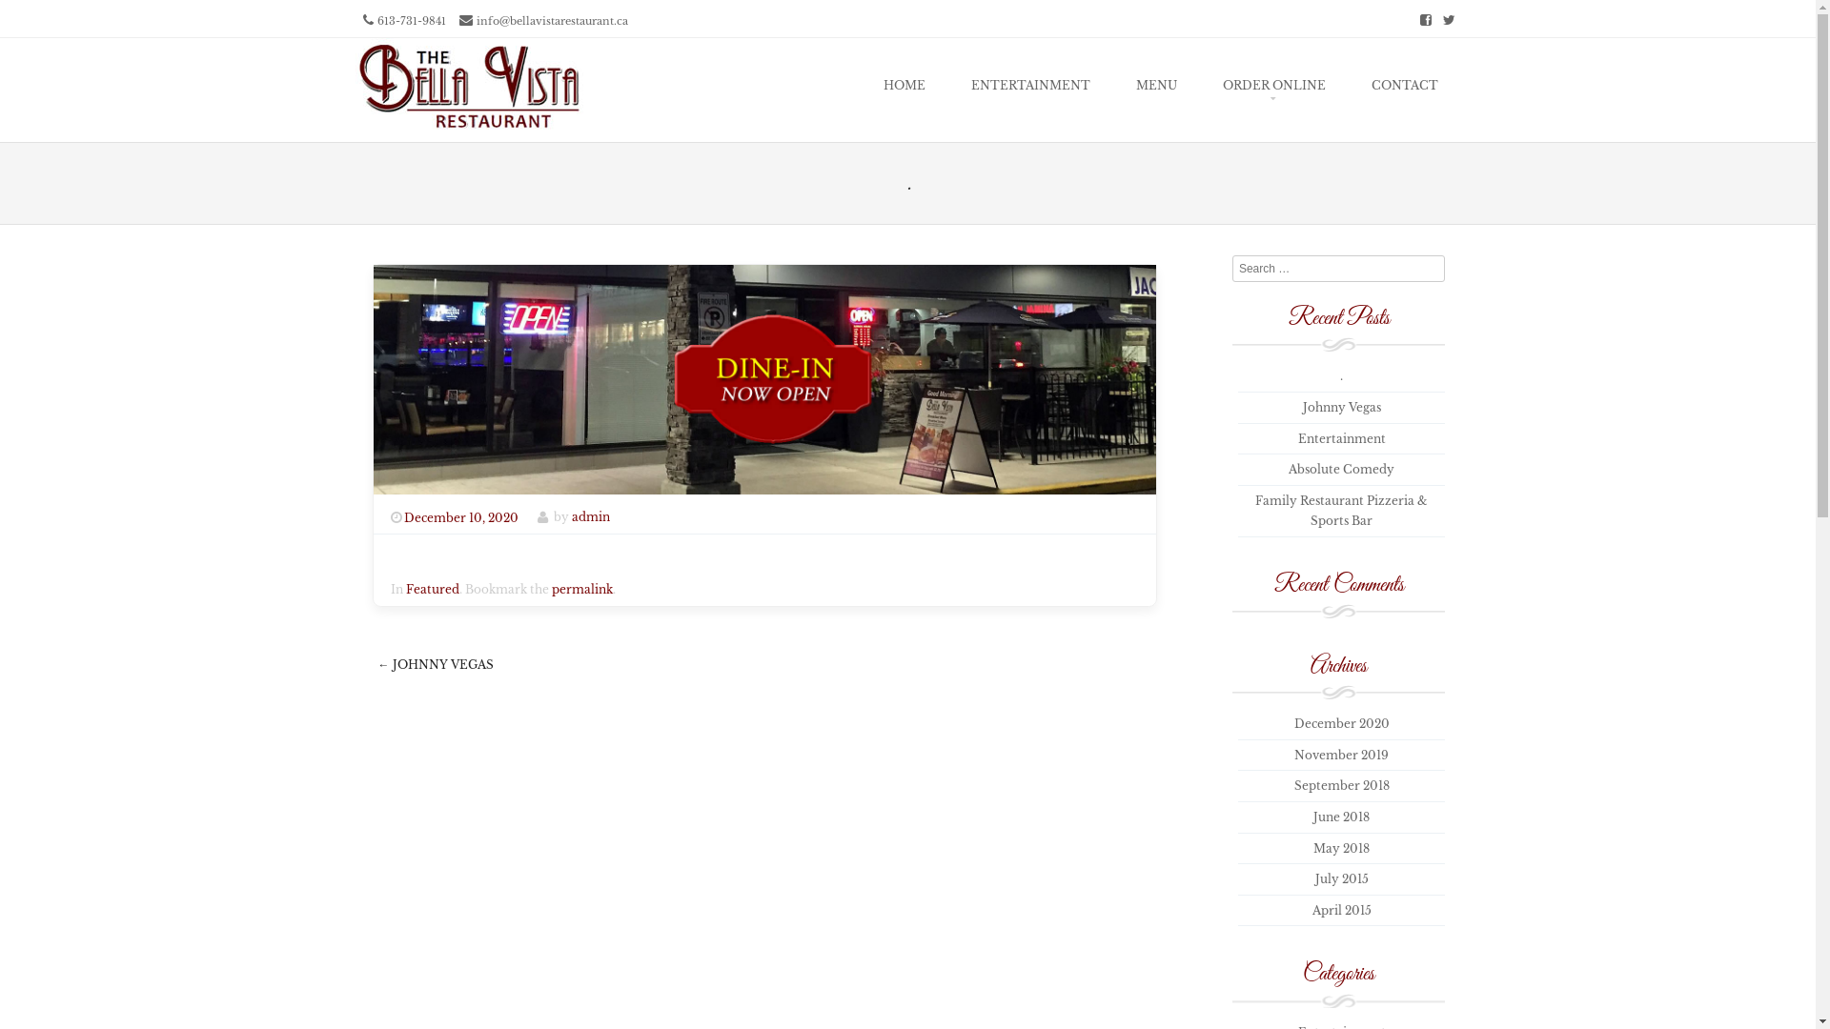  What do you see at coordinates (1341, 408) in the screenshot?
I see `Johnny Vegas` at bounding box center [1341, 408].